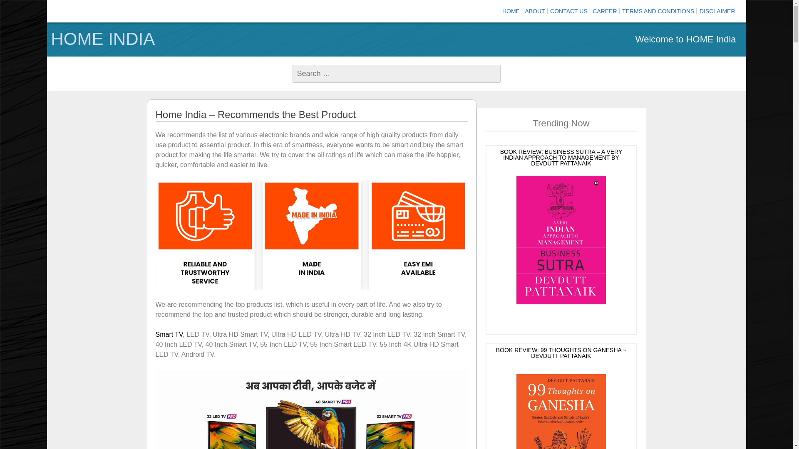  What do you see at coordinates (605, 11) in the screenshot?
I see `CAREER` at bounding box center [605, 11].